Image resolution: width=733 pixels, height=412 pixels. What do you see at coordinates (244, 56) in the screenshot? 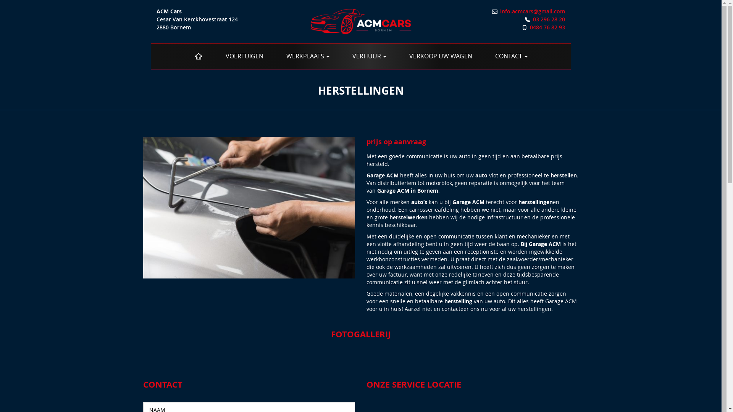
I see `VOERTUIGEN` at bounding box center [244, 56].